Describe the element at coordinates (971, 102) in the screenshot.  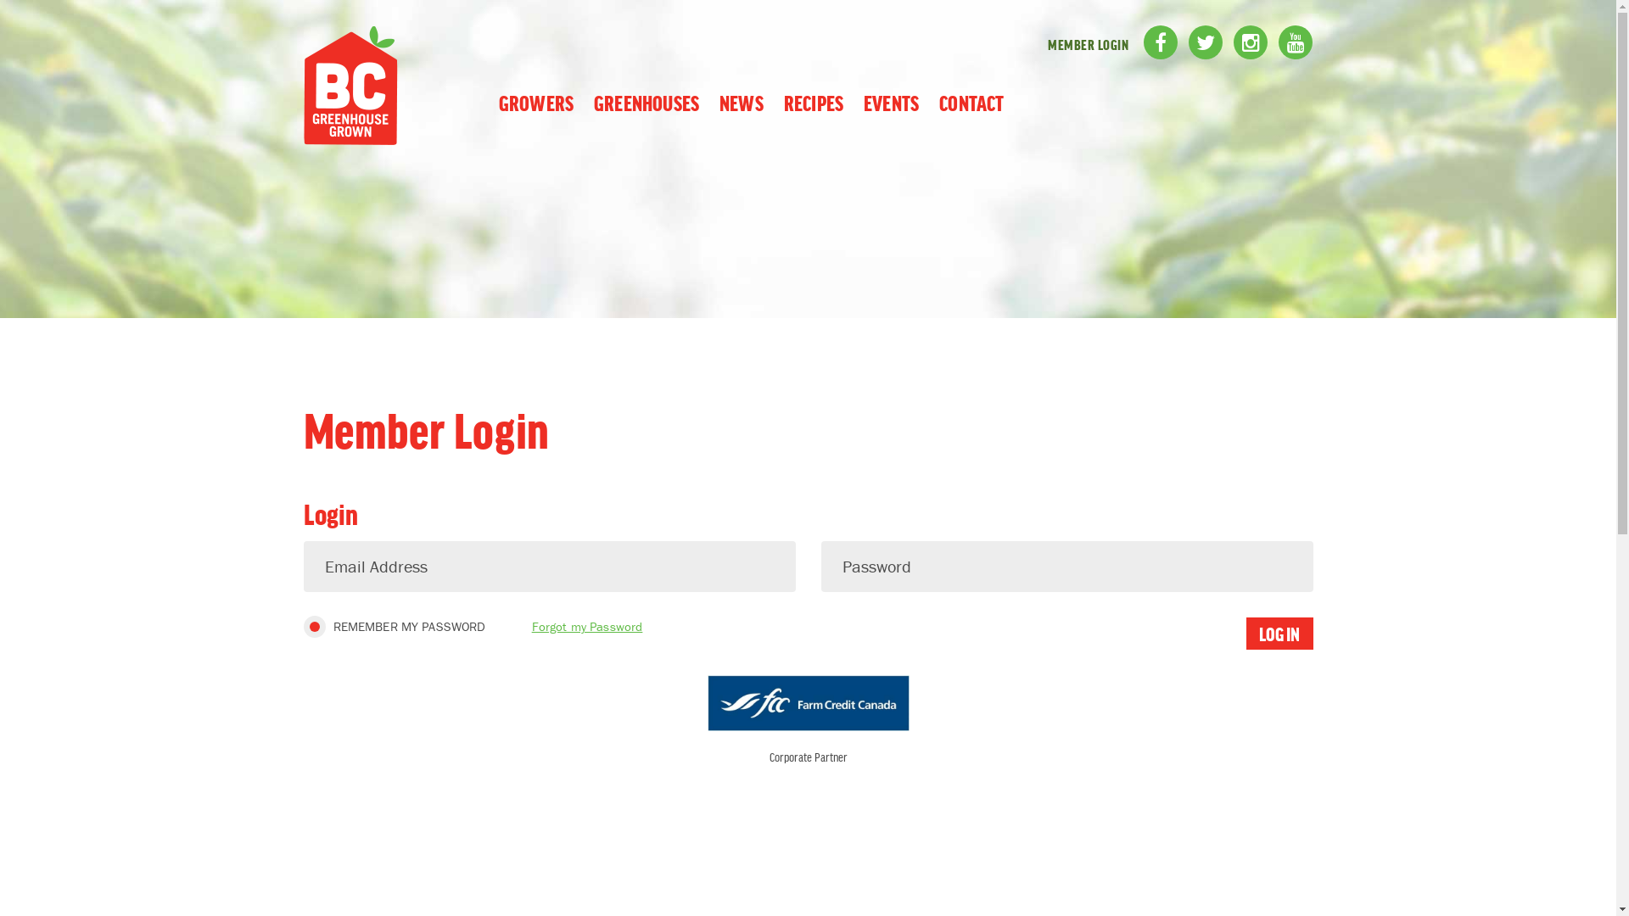
I see `CONTACT` at that location.